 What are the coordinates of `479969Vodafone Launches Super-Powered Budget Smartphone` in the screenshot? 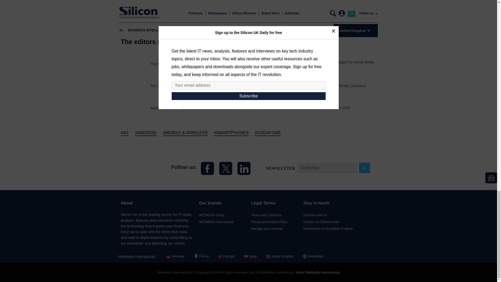 It's located at (135, 85).